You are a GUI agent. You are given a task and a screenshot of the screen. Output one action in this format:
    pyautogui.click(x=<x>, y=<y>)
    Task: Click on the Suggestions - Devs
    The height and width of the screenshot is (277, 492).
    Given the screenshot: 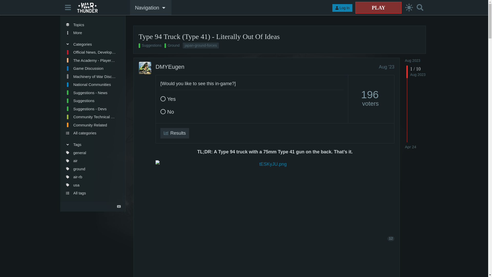 What is the action you would take?
    pyautogui.click(x=91, y=109)
    